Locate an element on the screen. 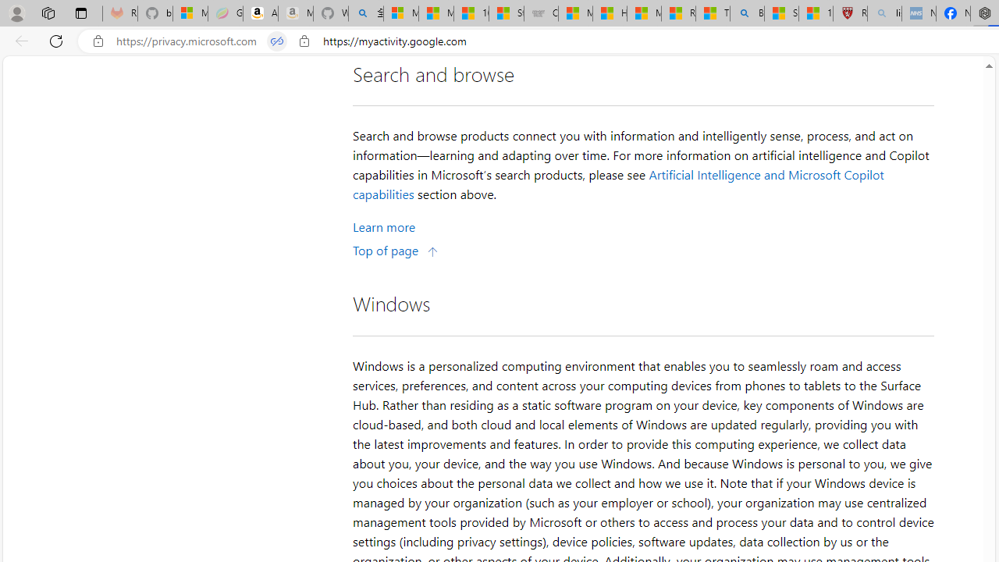 This screenshot has height=562, width=999. Tab actions menu is located at coordinates (81, 12).